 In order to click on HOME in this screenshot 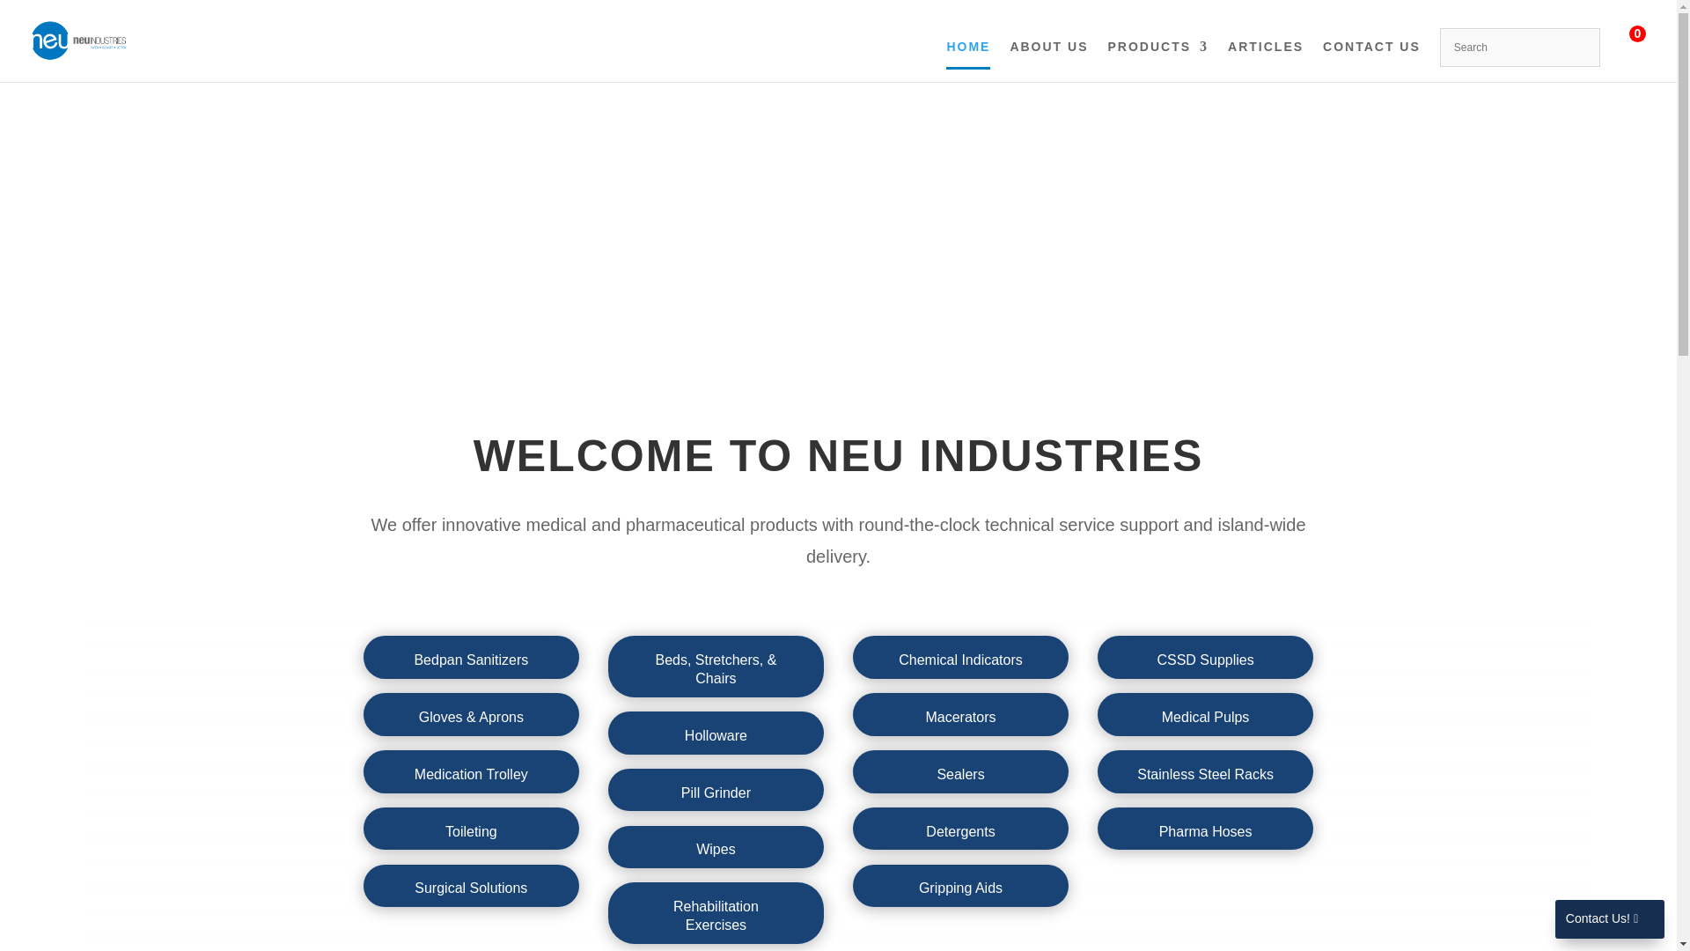, I will do `click(968, 61)`.